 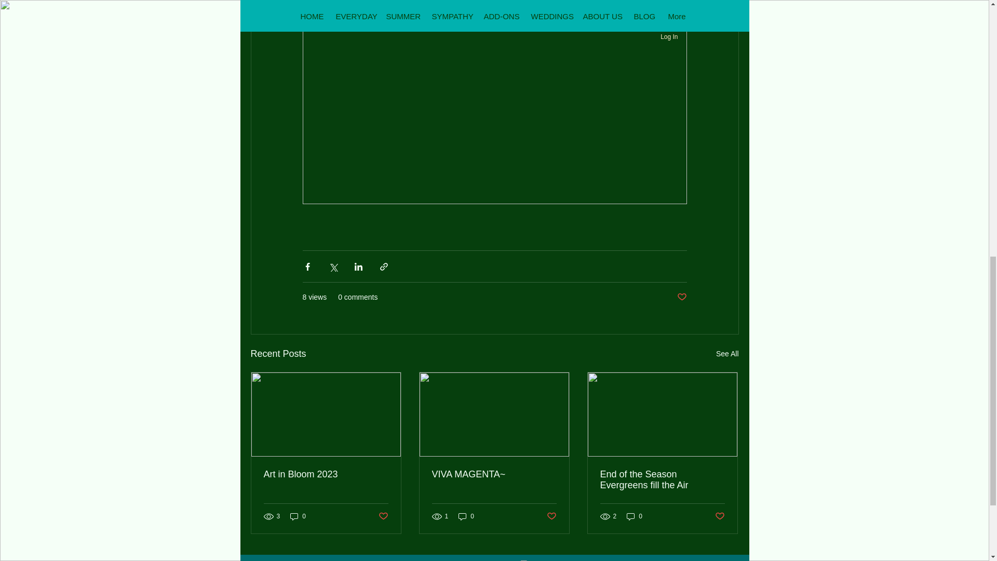 What do you see at coordinates (551, 516) in the screenshot?
I see `Post not marked as liked` at bounding box center [551, 516].